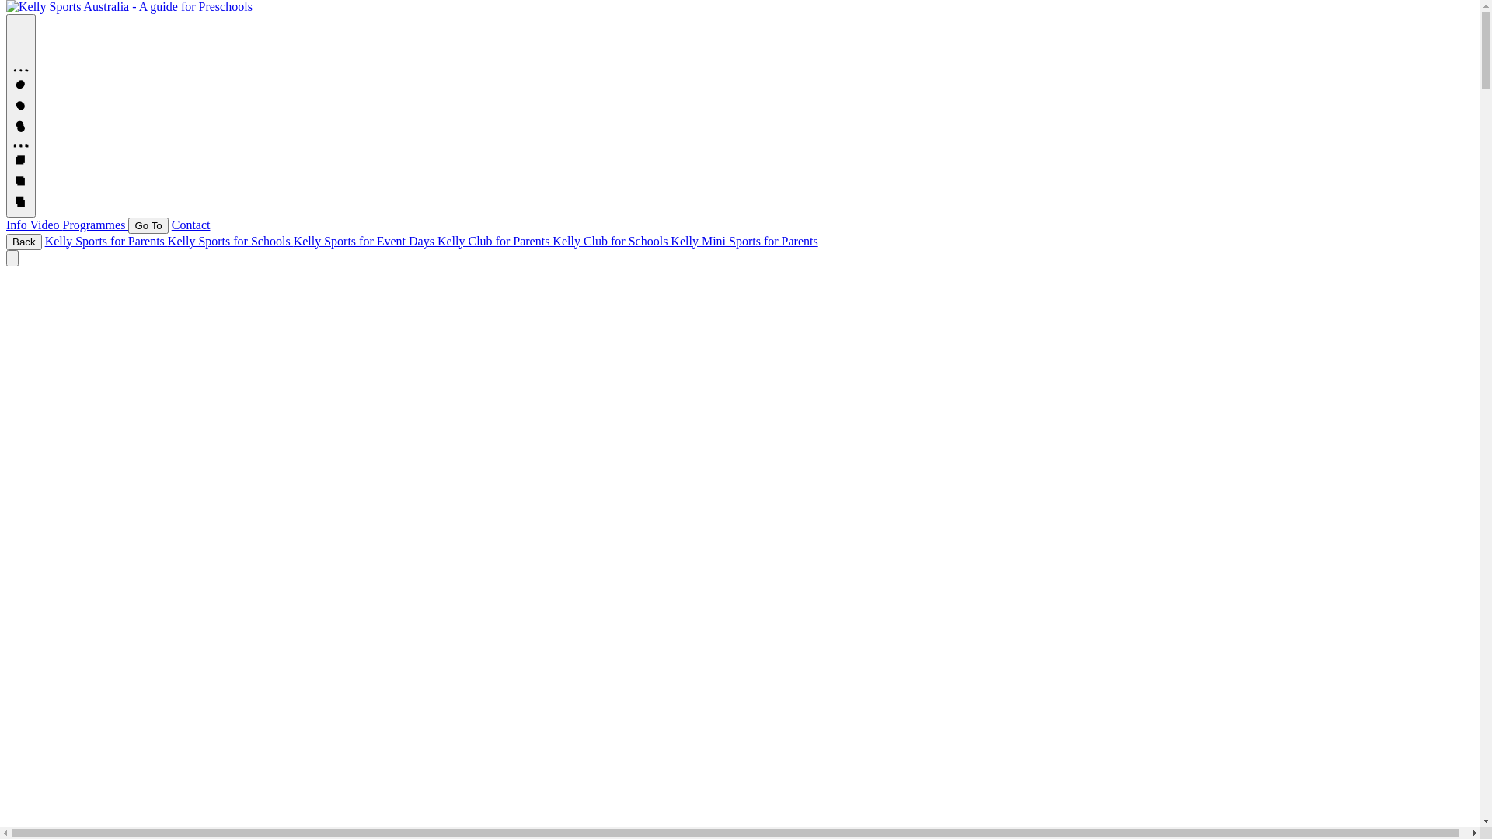  Describe the element at coordinates (495, 241) in the screenshot. I see `Kelly Club for Parents` at that location.